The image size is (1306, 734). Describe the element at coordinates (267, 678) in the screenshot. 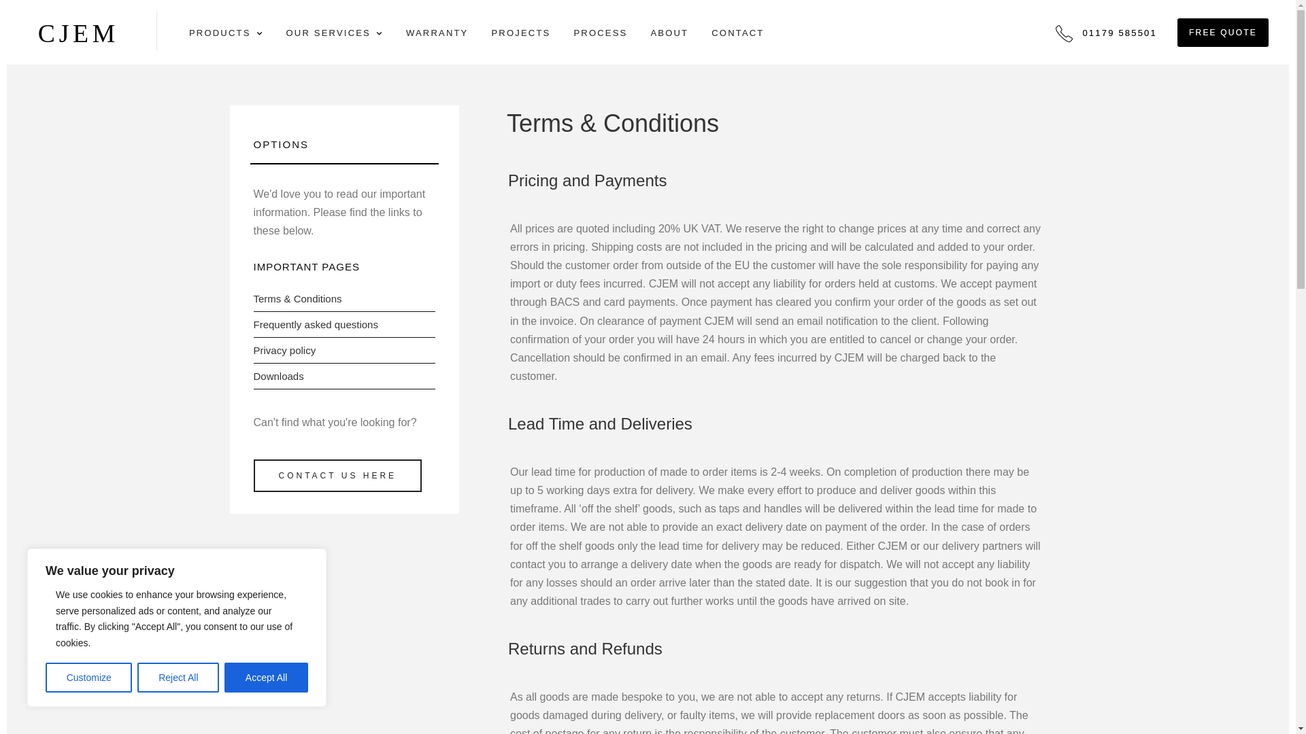

I see `Accept All` at that location.